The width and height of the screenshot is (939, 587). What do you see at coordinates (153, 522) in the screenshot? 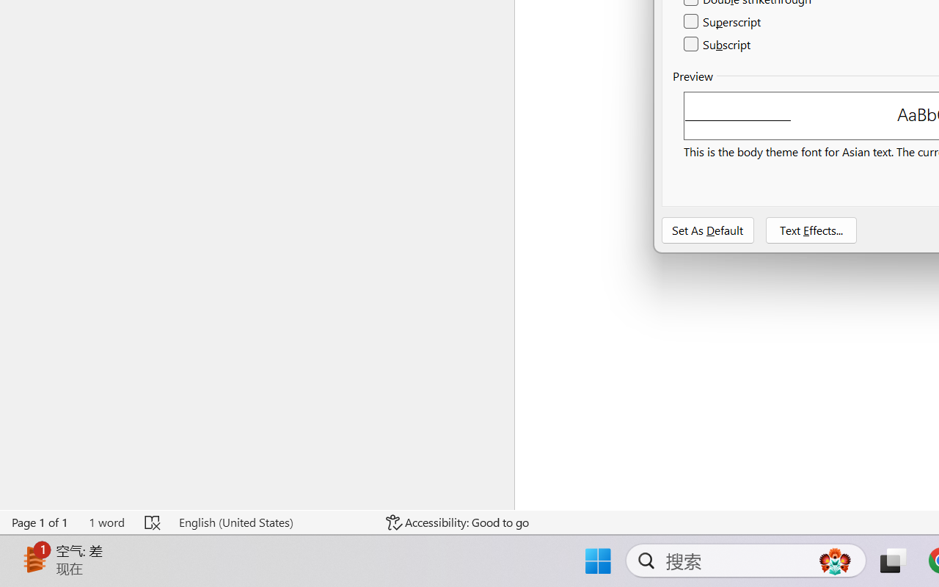
I see `Spelling and Grammar Check Errors` at bounding box center [153, 522].